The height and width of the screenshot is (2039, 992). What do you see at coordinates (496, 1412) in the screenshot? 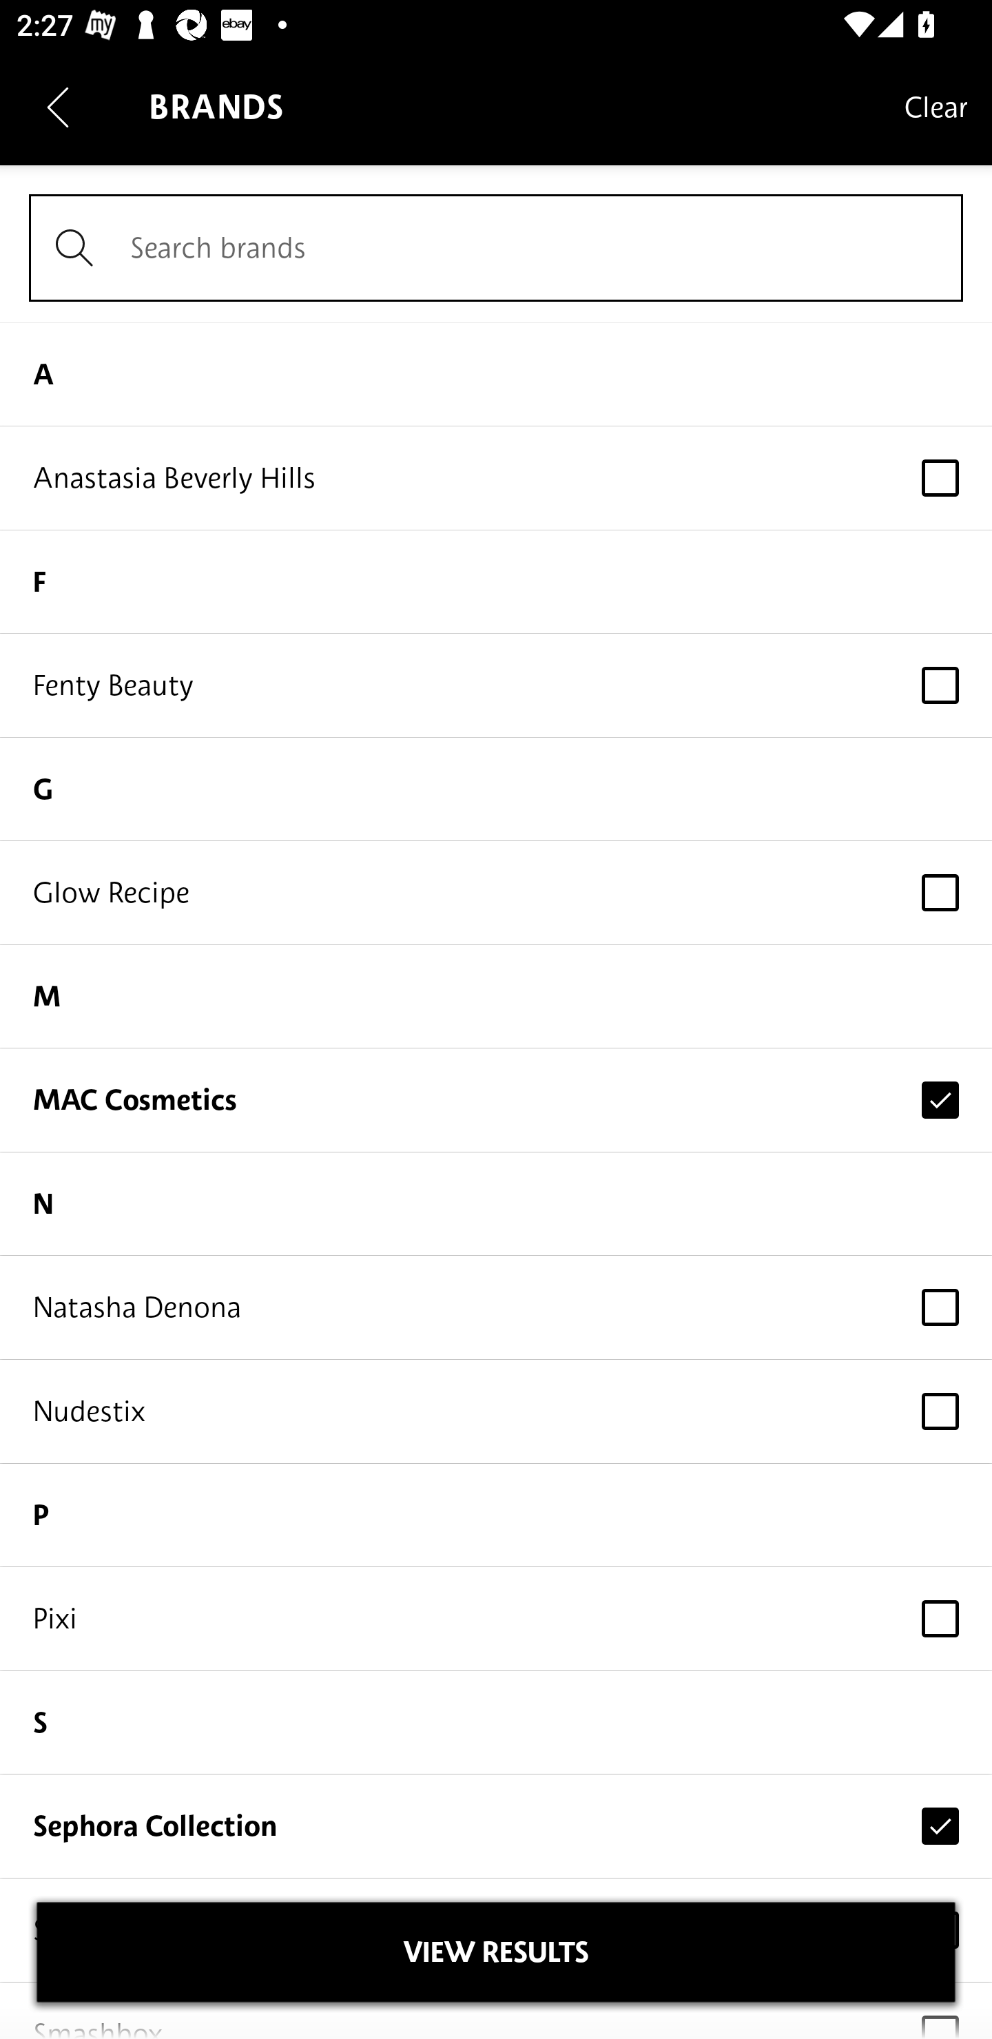
I see `Nudestix` at bounding box center [496, 1412].